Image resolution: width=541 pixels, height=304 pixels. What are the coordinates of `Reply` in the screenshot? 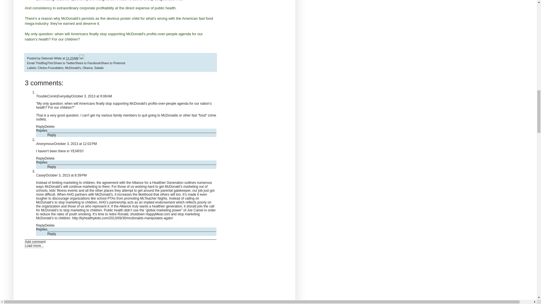 It's located at (41, 158).